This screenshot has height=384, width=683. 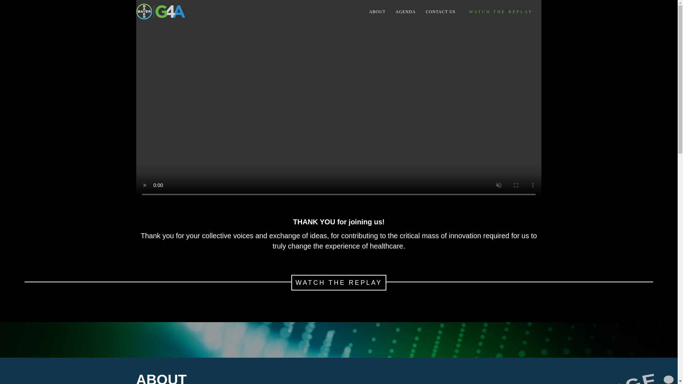 I want to click on CONTACT US, so click(x=440, y=11).